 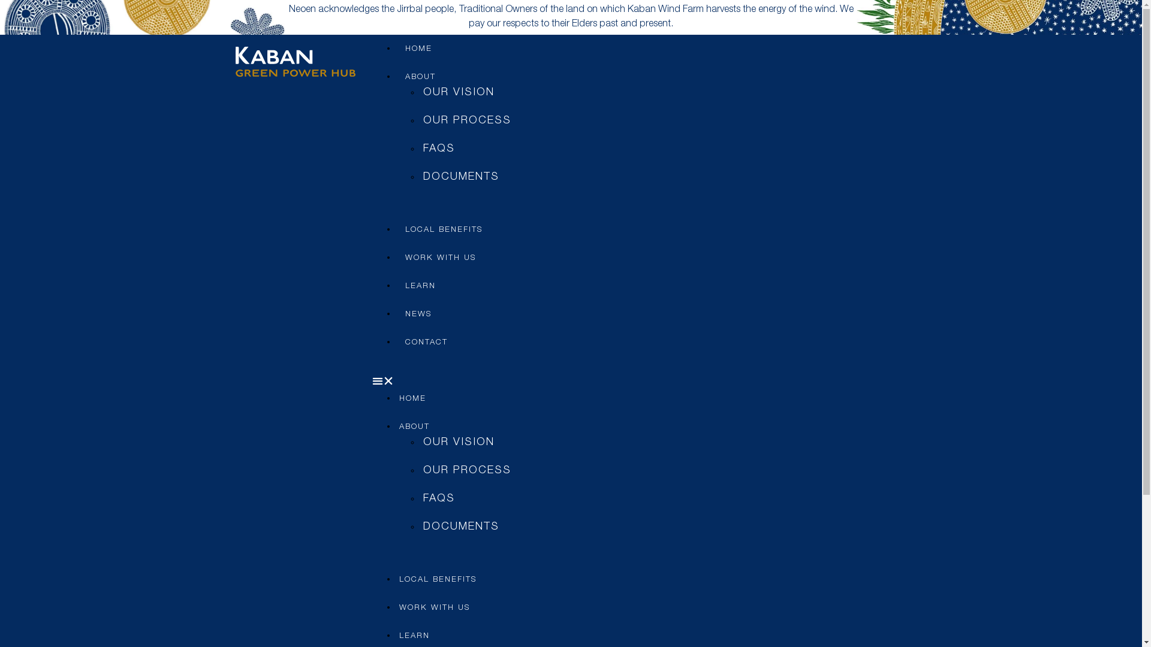 I want to click on DOCUMENTS, so click(x=460, y=177).